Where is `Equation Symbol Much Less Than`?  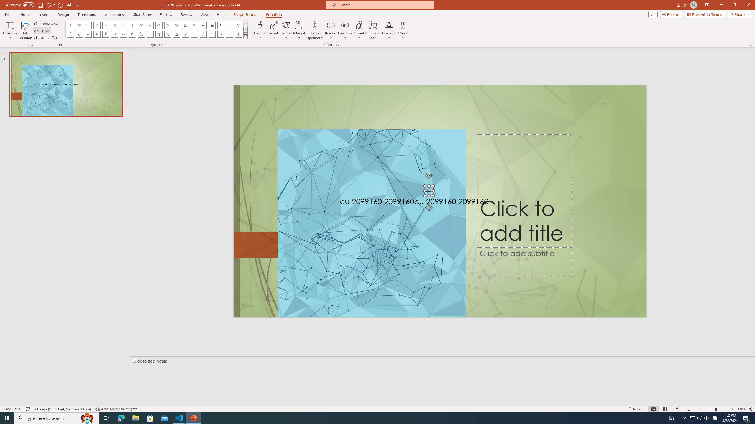
Equation Symbol Much Less Than is located at coordinates (159, 25).